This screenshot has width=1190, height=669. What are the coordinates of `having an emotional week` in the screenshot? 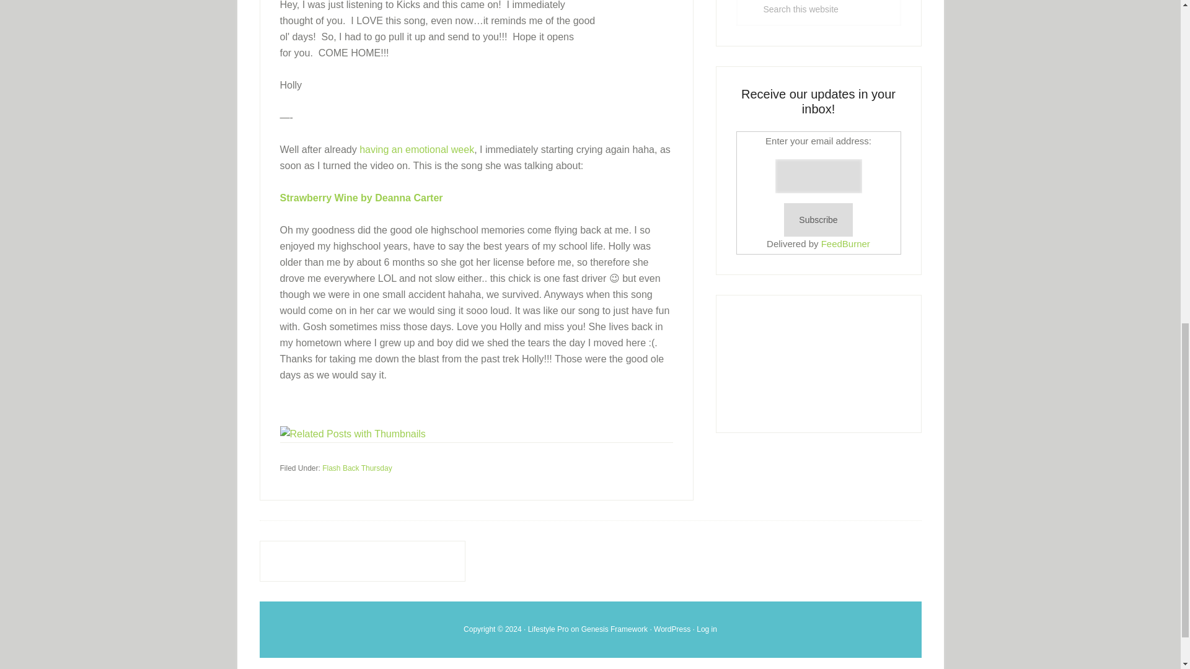 It's located at (416, 149).